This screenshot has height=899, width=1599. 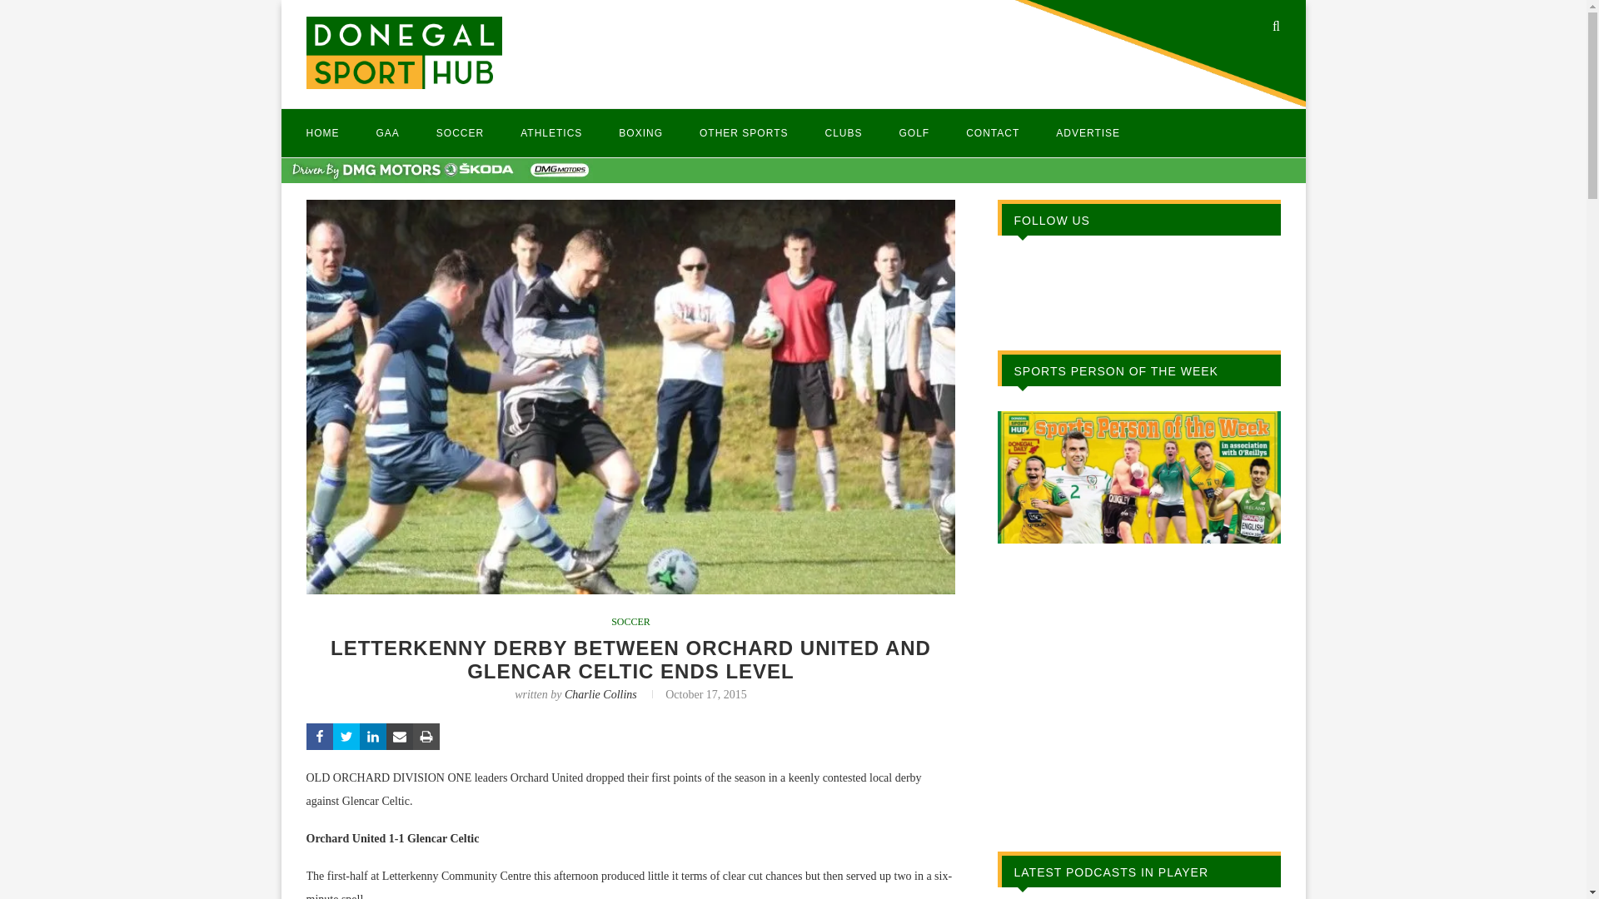 I want to click on Share on Twitter, so click(x=346, y=736).